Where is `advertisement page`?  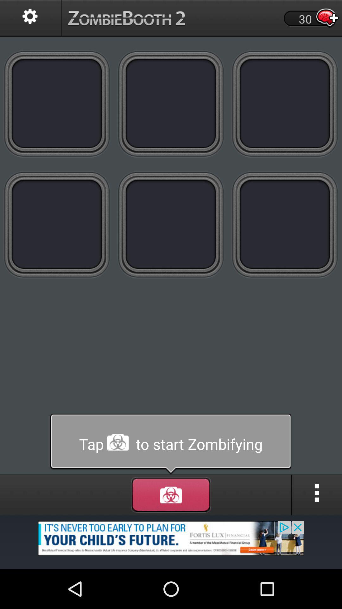 advertisement page is located at coordinates (171, 542).